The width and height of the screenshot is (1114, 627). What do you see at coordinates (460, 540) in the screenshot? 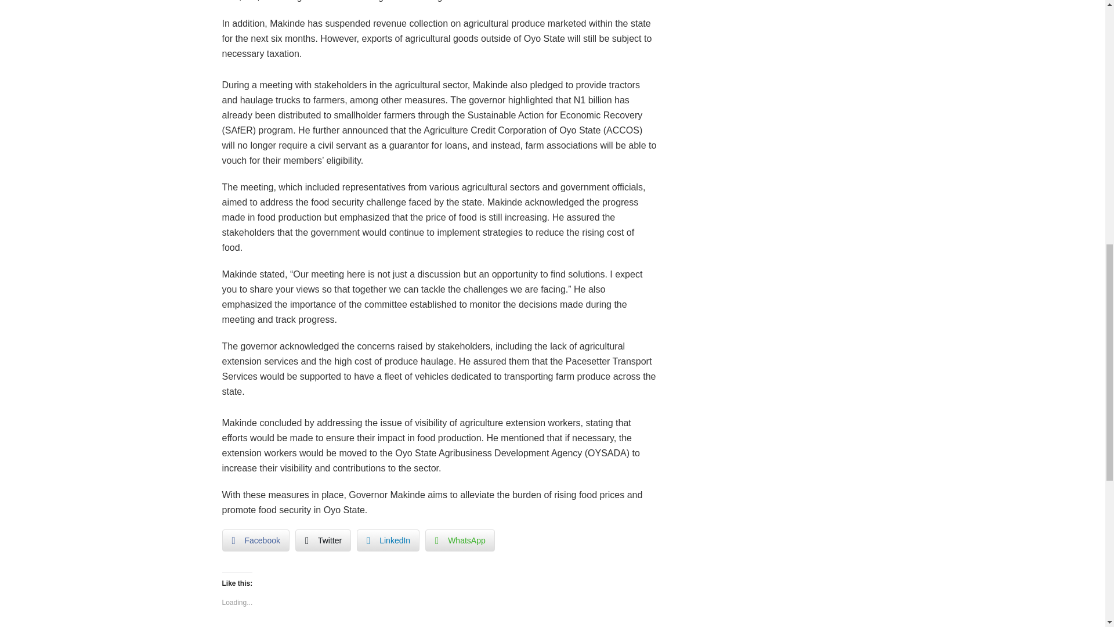
I see `WhatsApp` at bounding box center [460, 540].